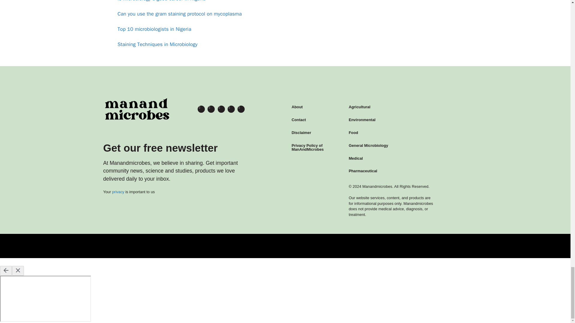  I want to click on Is microbiology a good career in Nigeria, so click(161, 1).